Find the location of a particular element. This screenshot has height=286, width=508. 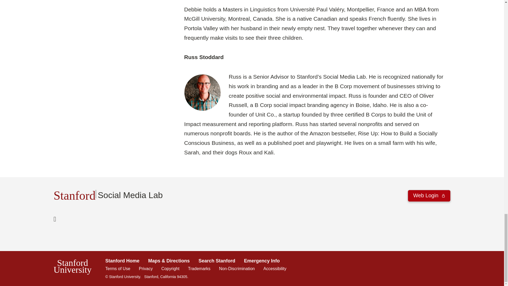

Ownership and use of Stanford trademarks and images is located at coordinates (199, 269).